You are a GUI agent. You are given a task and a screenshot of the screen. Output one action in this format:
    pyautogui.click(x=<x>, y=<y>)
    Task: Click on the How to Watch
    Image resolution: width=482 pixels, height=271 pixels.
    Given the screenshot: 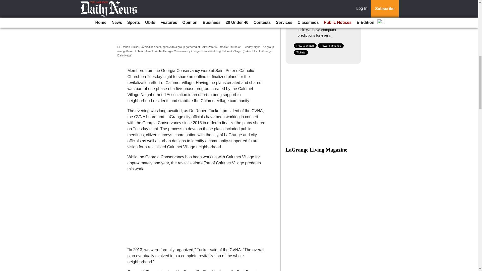 What is the action you would take?
    pyautogui.click(x=305, y=46)
    